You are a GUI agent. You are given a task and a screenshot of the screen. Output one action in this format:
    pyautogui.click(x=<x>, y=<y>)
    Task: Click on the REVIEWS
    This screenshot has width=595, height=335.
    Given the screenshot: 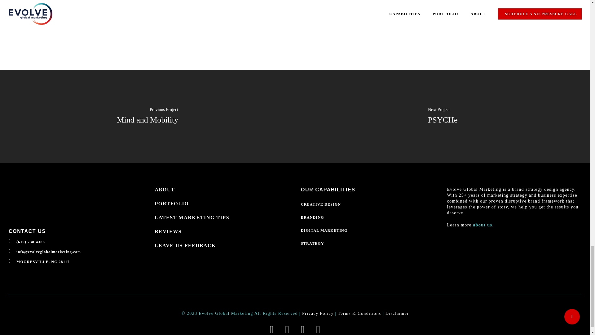 What is the action you would take?
    pyautogui.click(x=222, y=231)
    